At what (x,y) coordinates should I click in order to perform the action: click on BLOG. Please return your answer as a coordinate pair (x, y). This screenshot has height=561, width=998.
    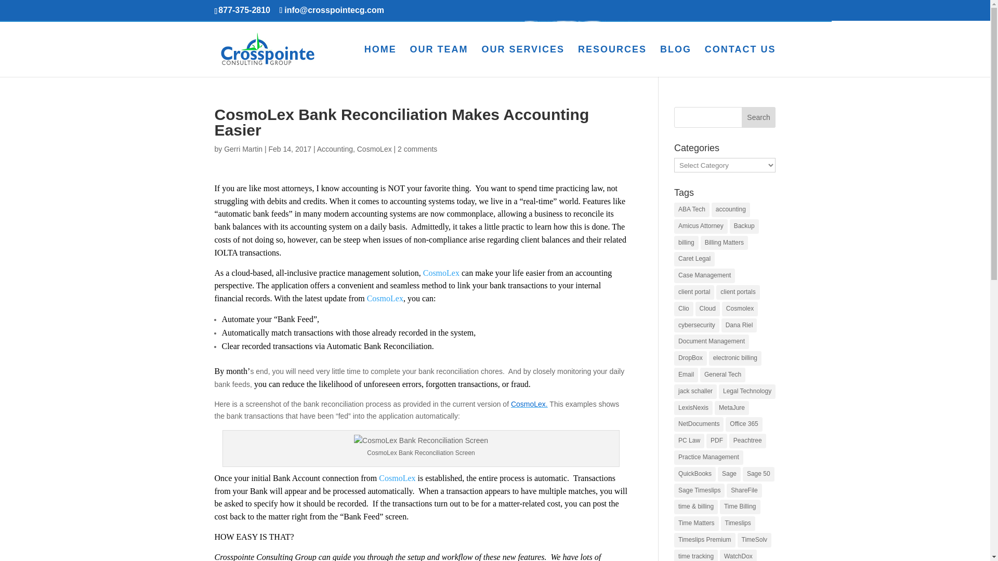
    Looking at the image, I should click on (676, 61).